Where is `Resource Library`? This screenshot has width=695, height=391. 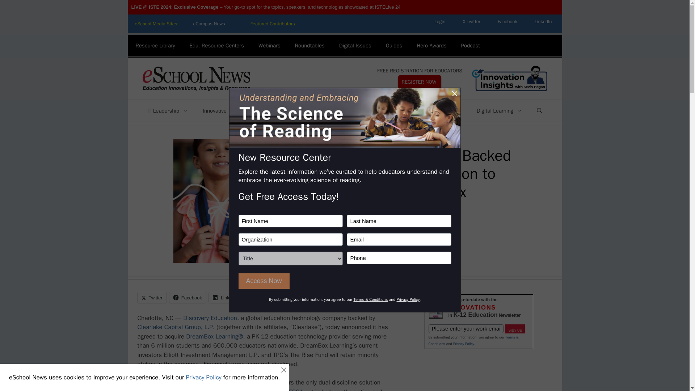
Resource Library is located at coordinates (155, 46).